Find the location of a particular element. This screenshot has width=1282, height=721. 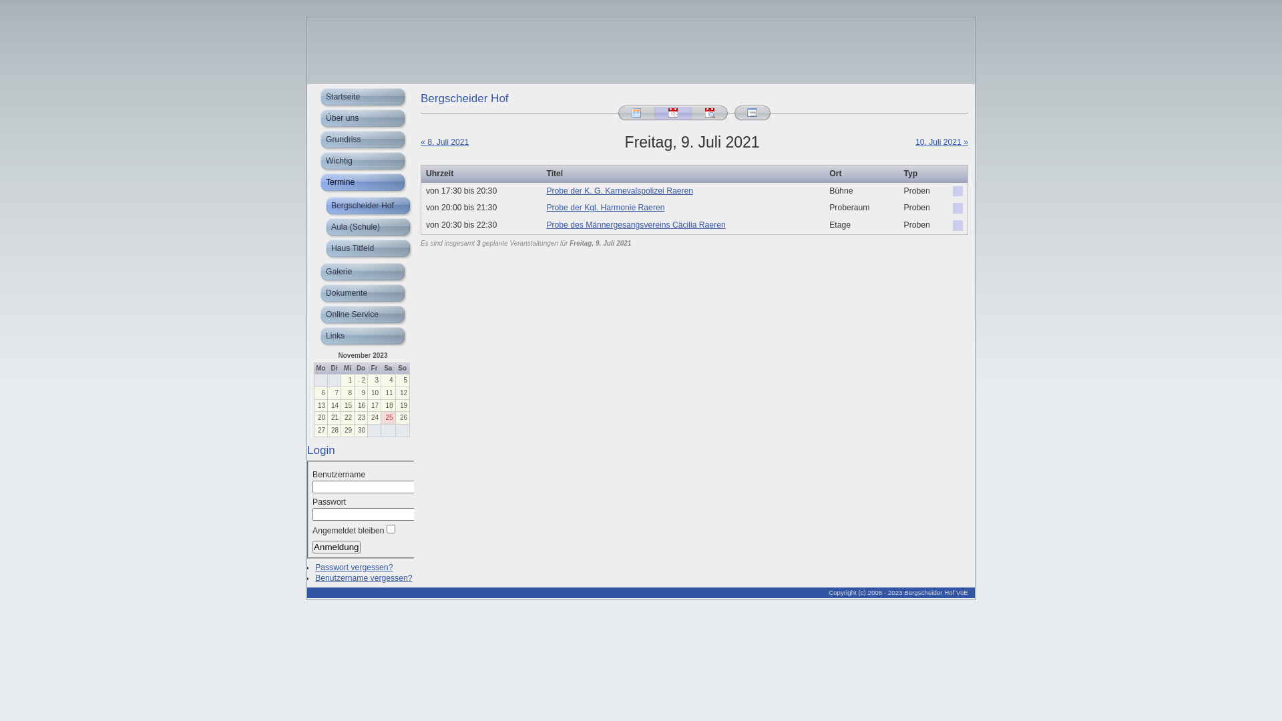

24 is located at coordinates (374, 418).